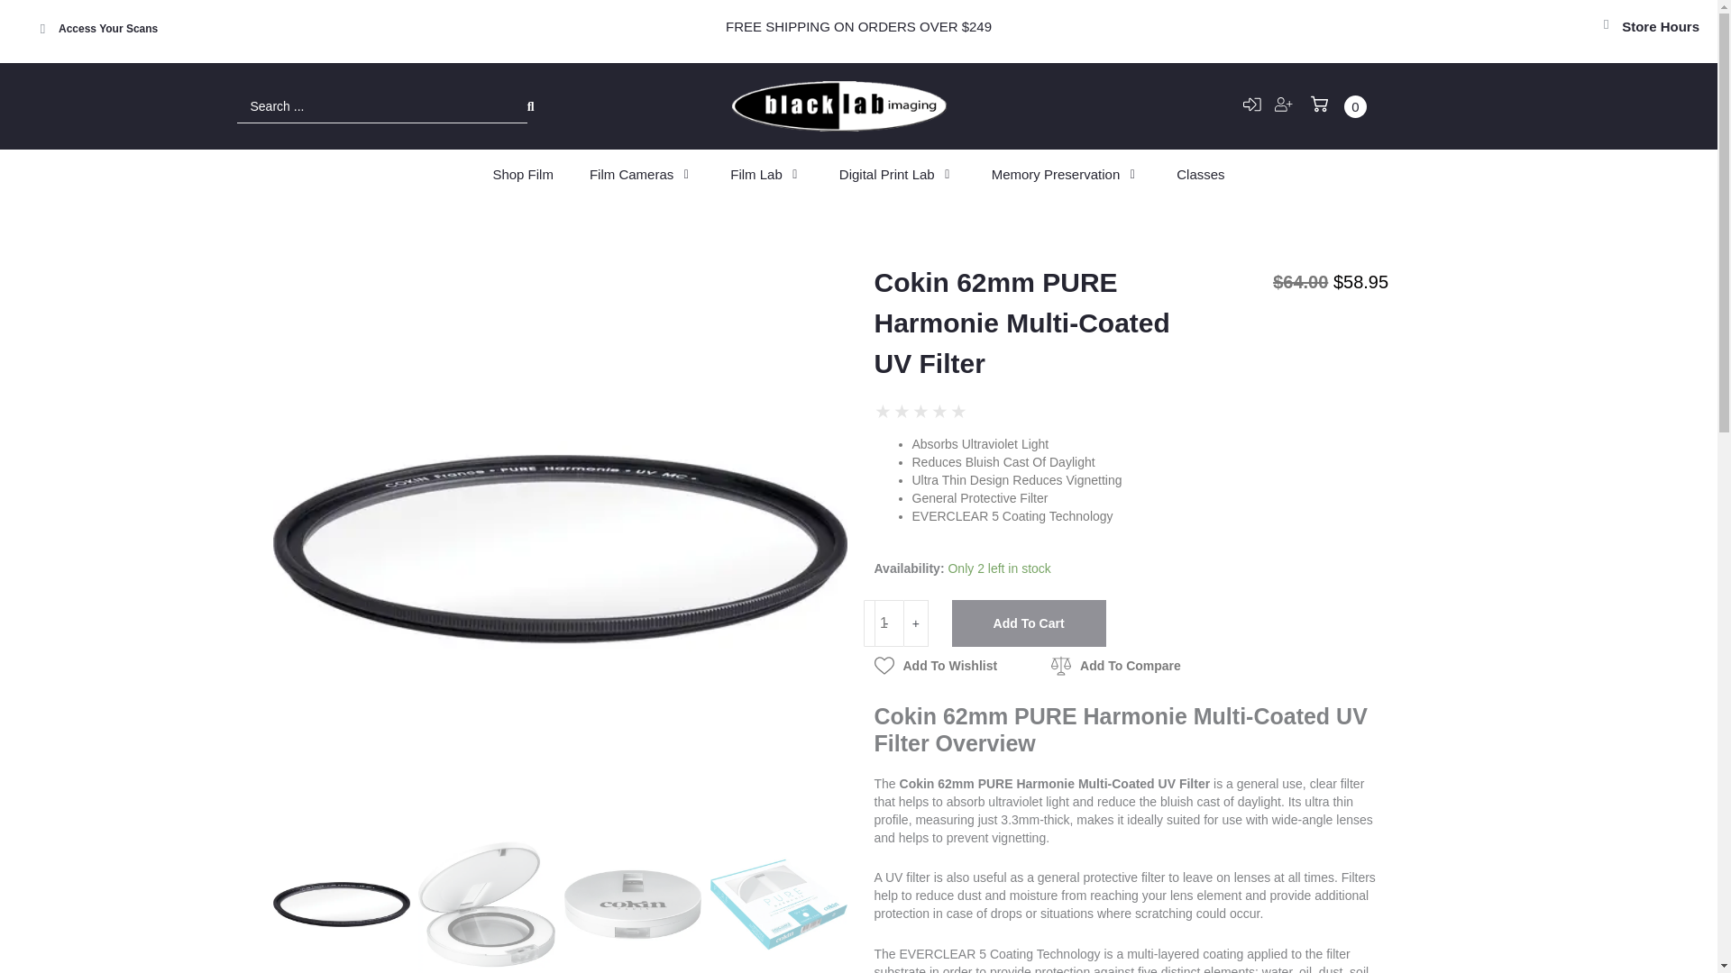  What do you see at coordinates (108, 28) in the screenshot?
I see `Access Your Scans` at bounding box center [108, 28].